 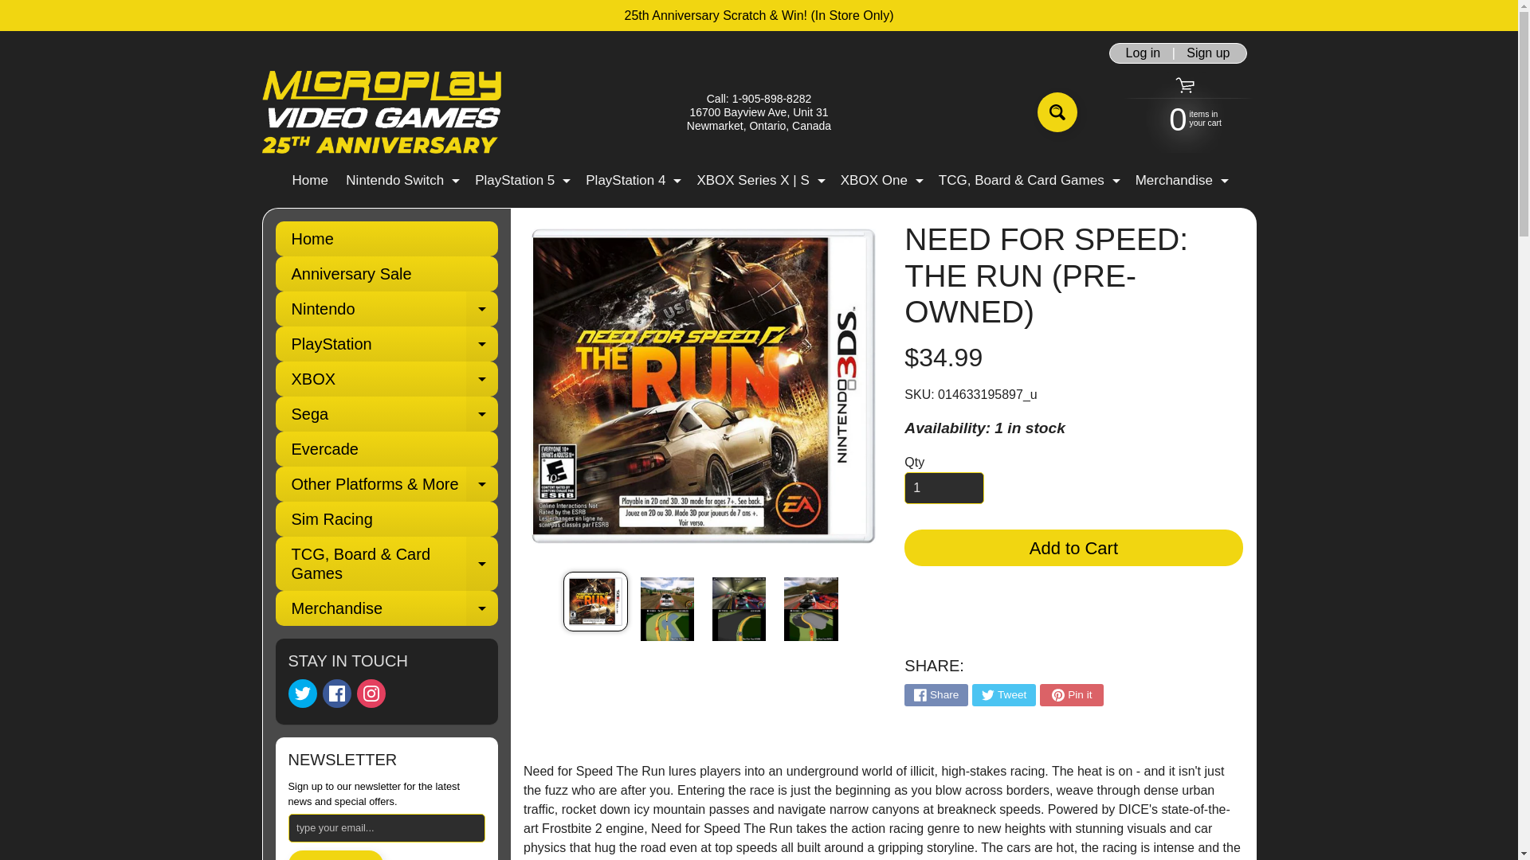 I want to click on Search, so click(x=337, y=693).